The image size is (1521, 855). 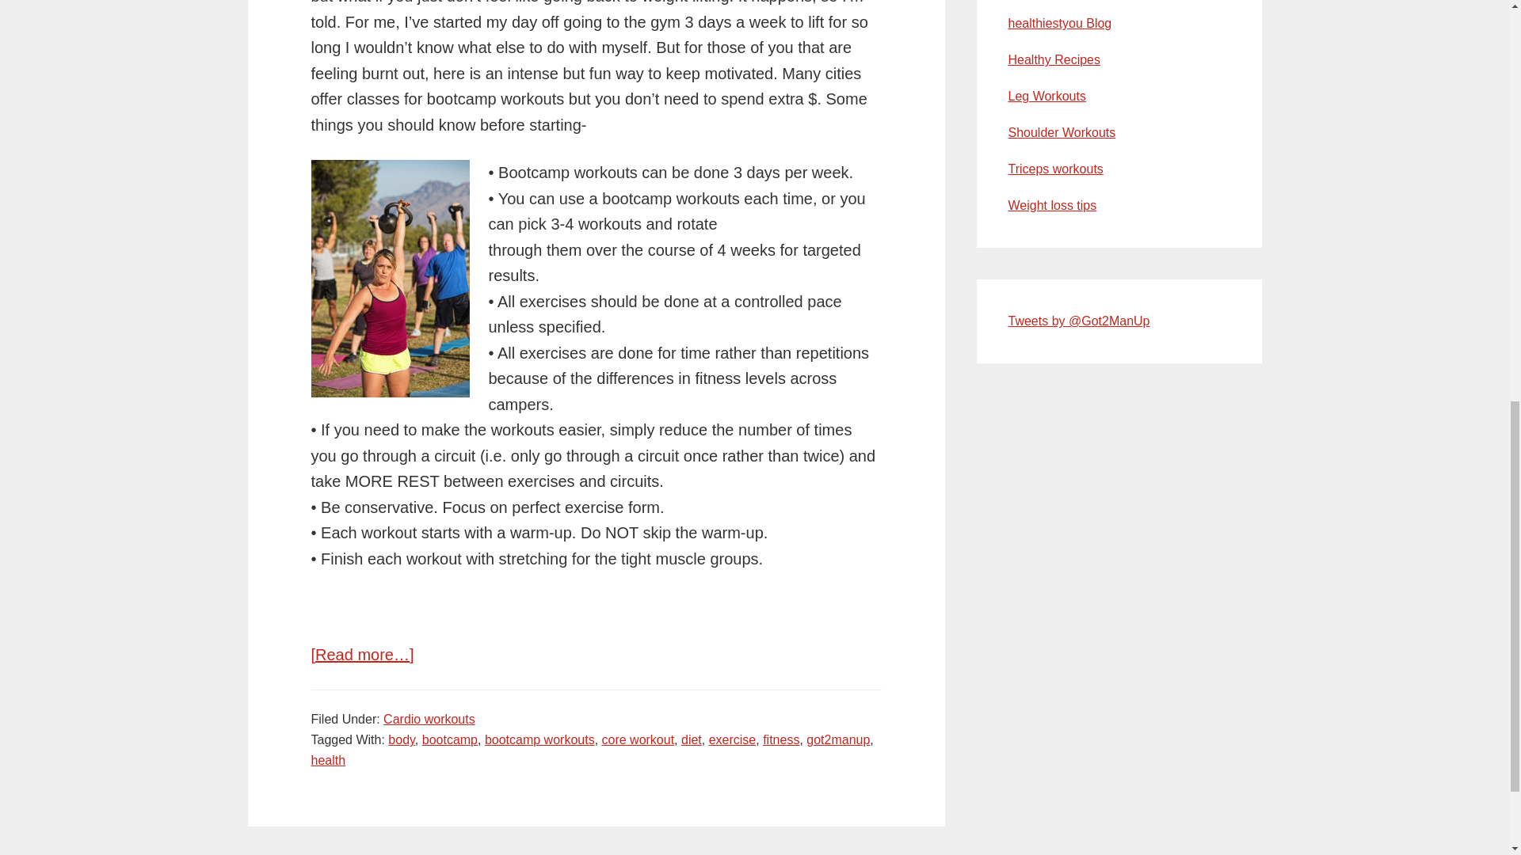 I want to click on exercise, so click(x=732, y=739).